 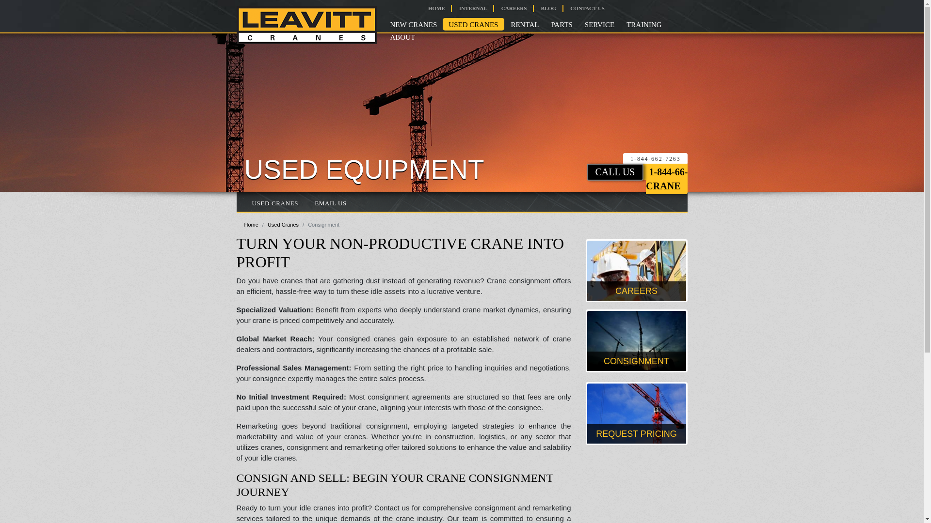 What do you see at coordinates (473, 24) in the screenshot?
I see `Used Cranes` at bounding box center [473, 24].